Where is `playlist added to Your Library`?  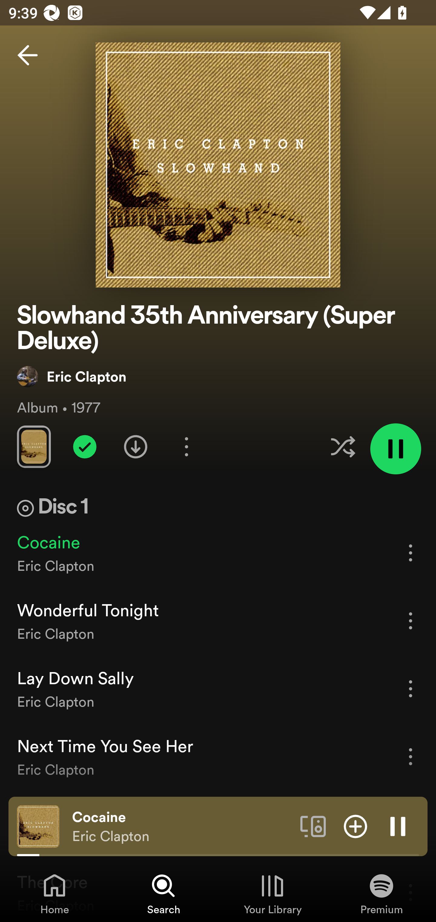
playlist added to Your Library is located at coordinates (85, 446).